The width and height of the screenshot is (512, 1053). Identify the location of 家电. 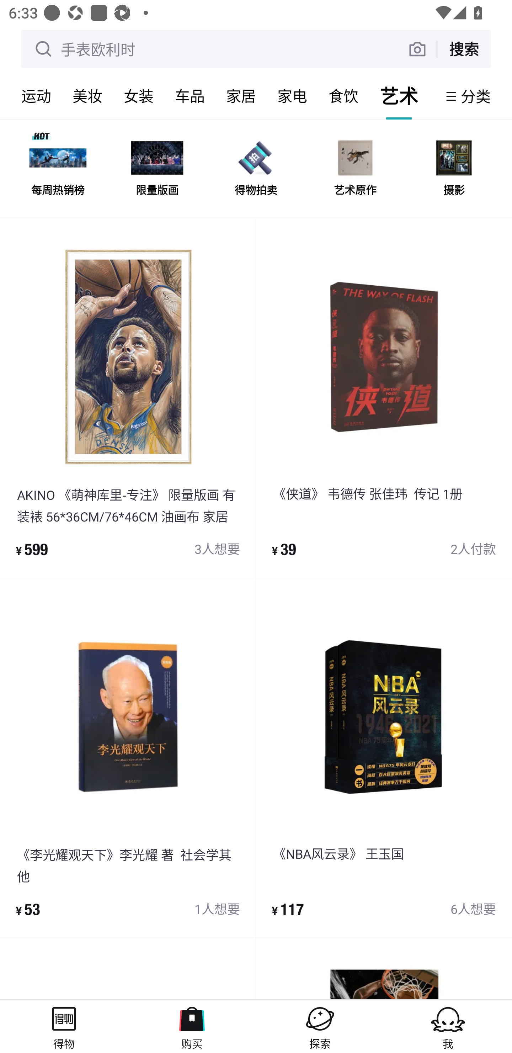
(292, 96).